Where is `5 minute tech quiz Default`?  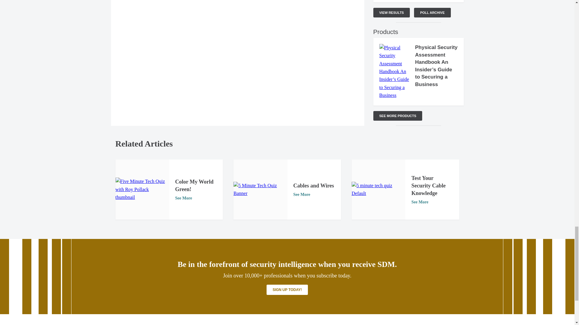
5 minute tech quiz Default is located at coordinates (378, 190).